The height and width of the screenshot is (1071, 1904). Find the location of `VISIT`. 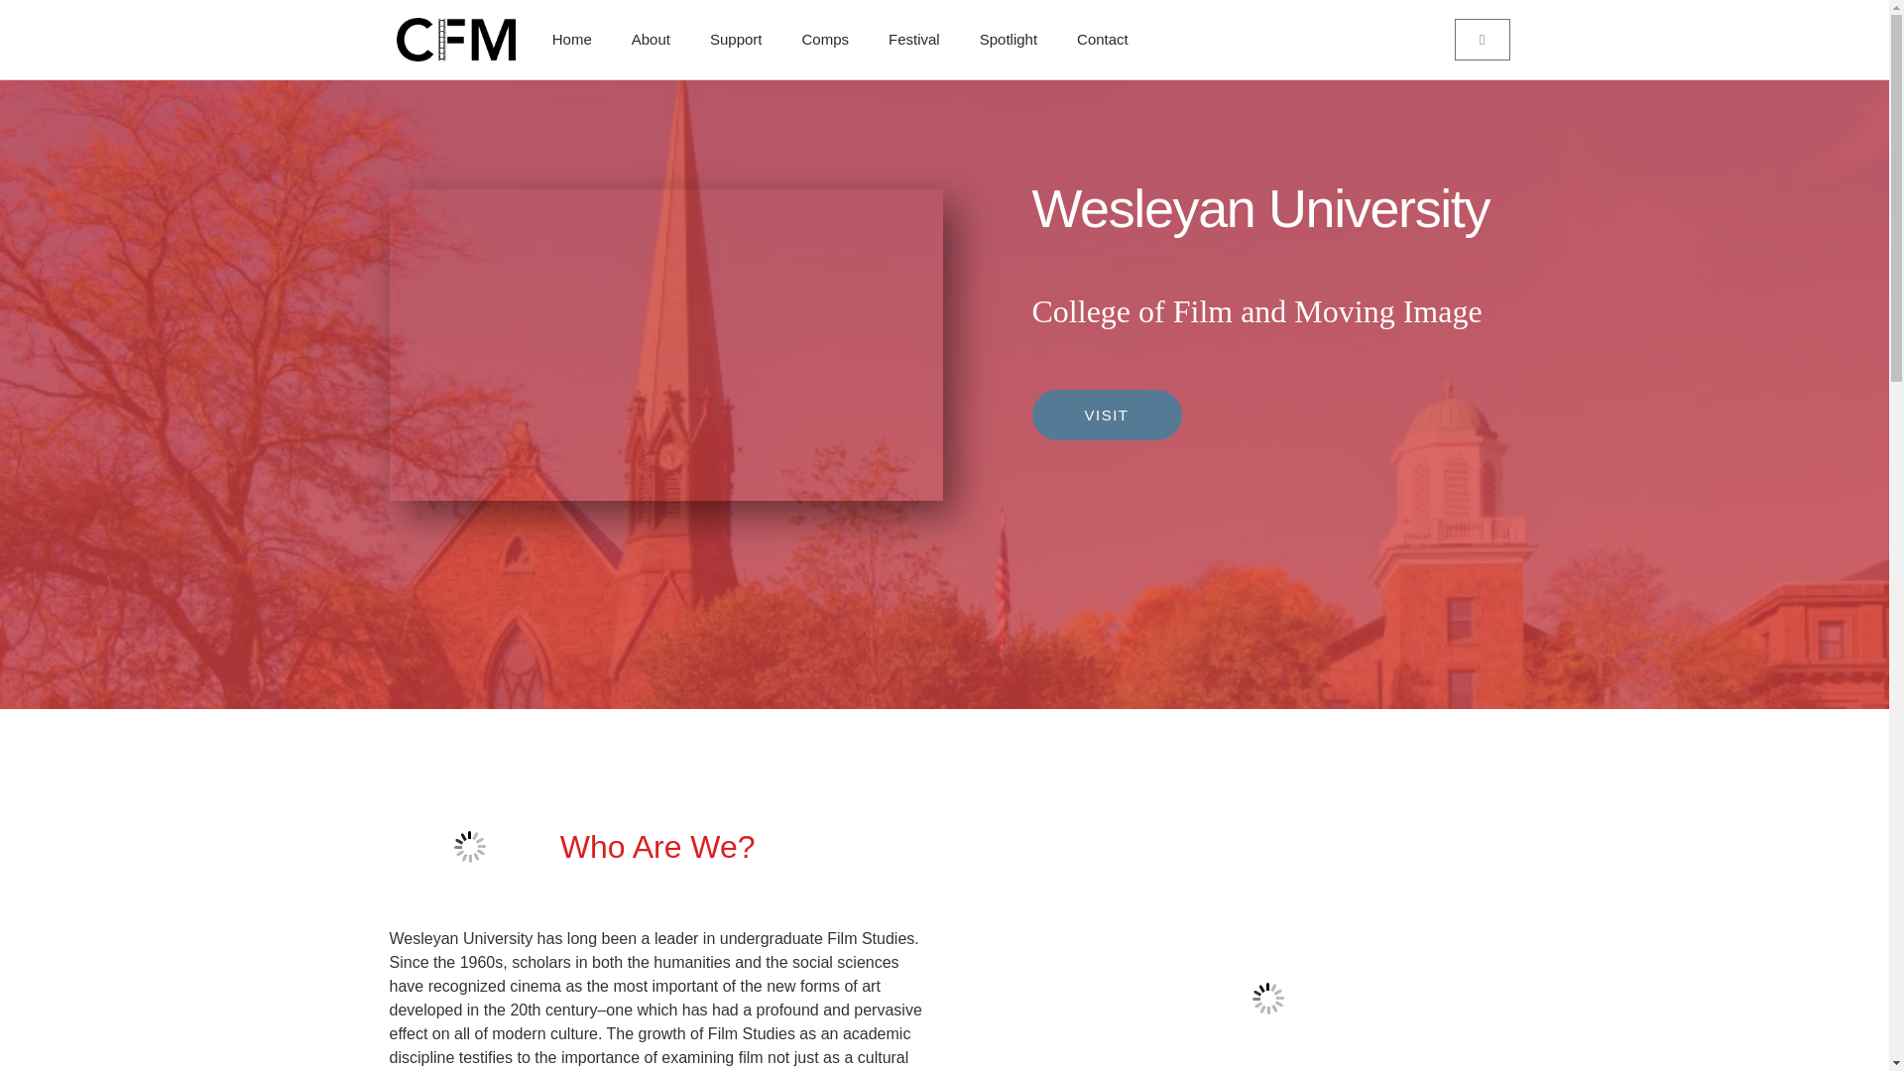

VISIT is located at coordinates (1106, 415).